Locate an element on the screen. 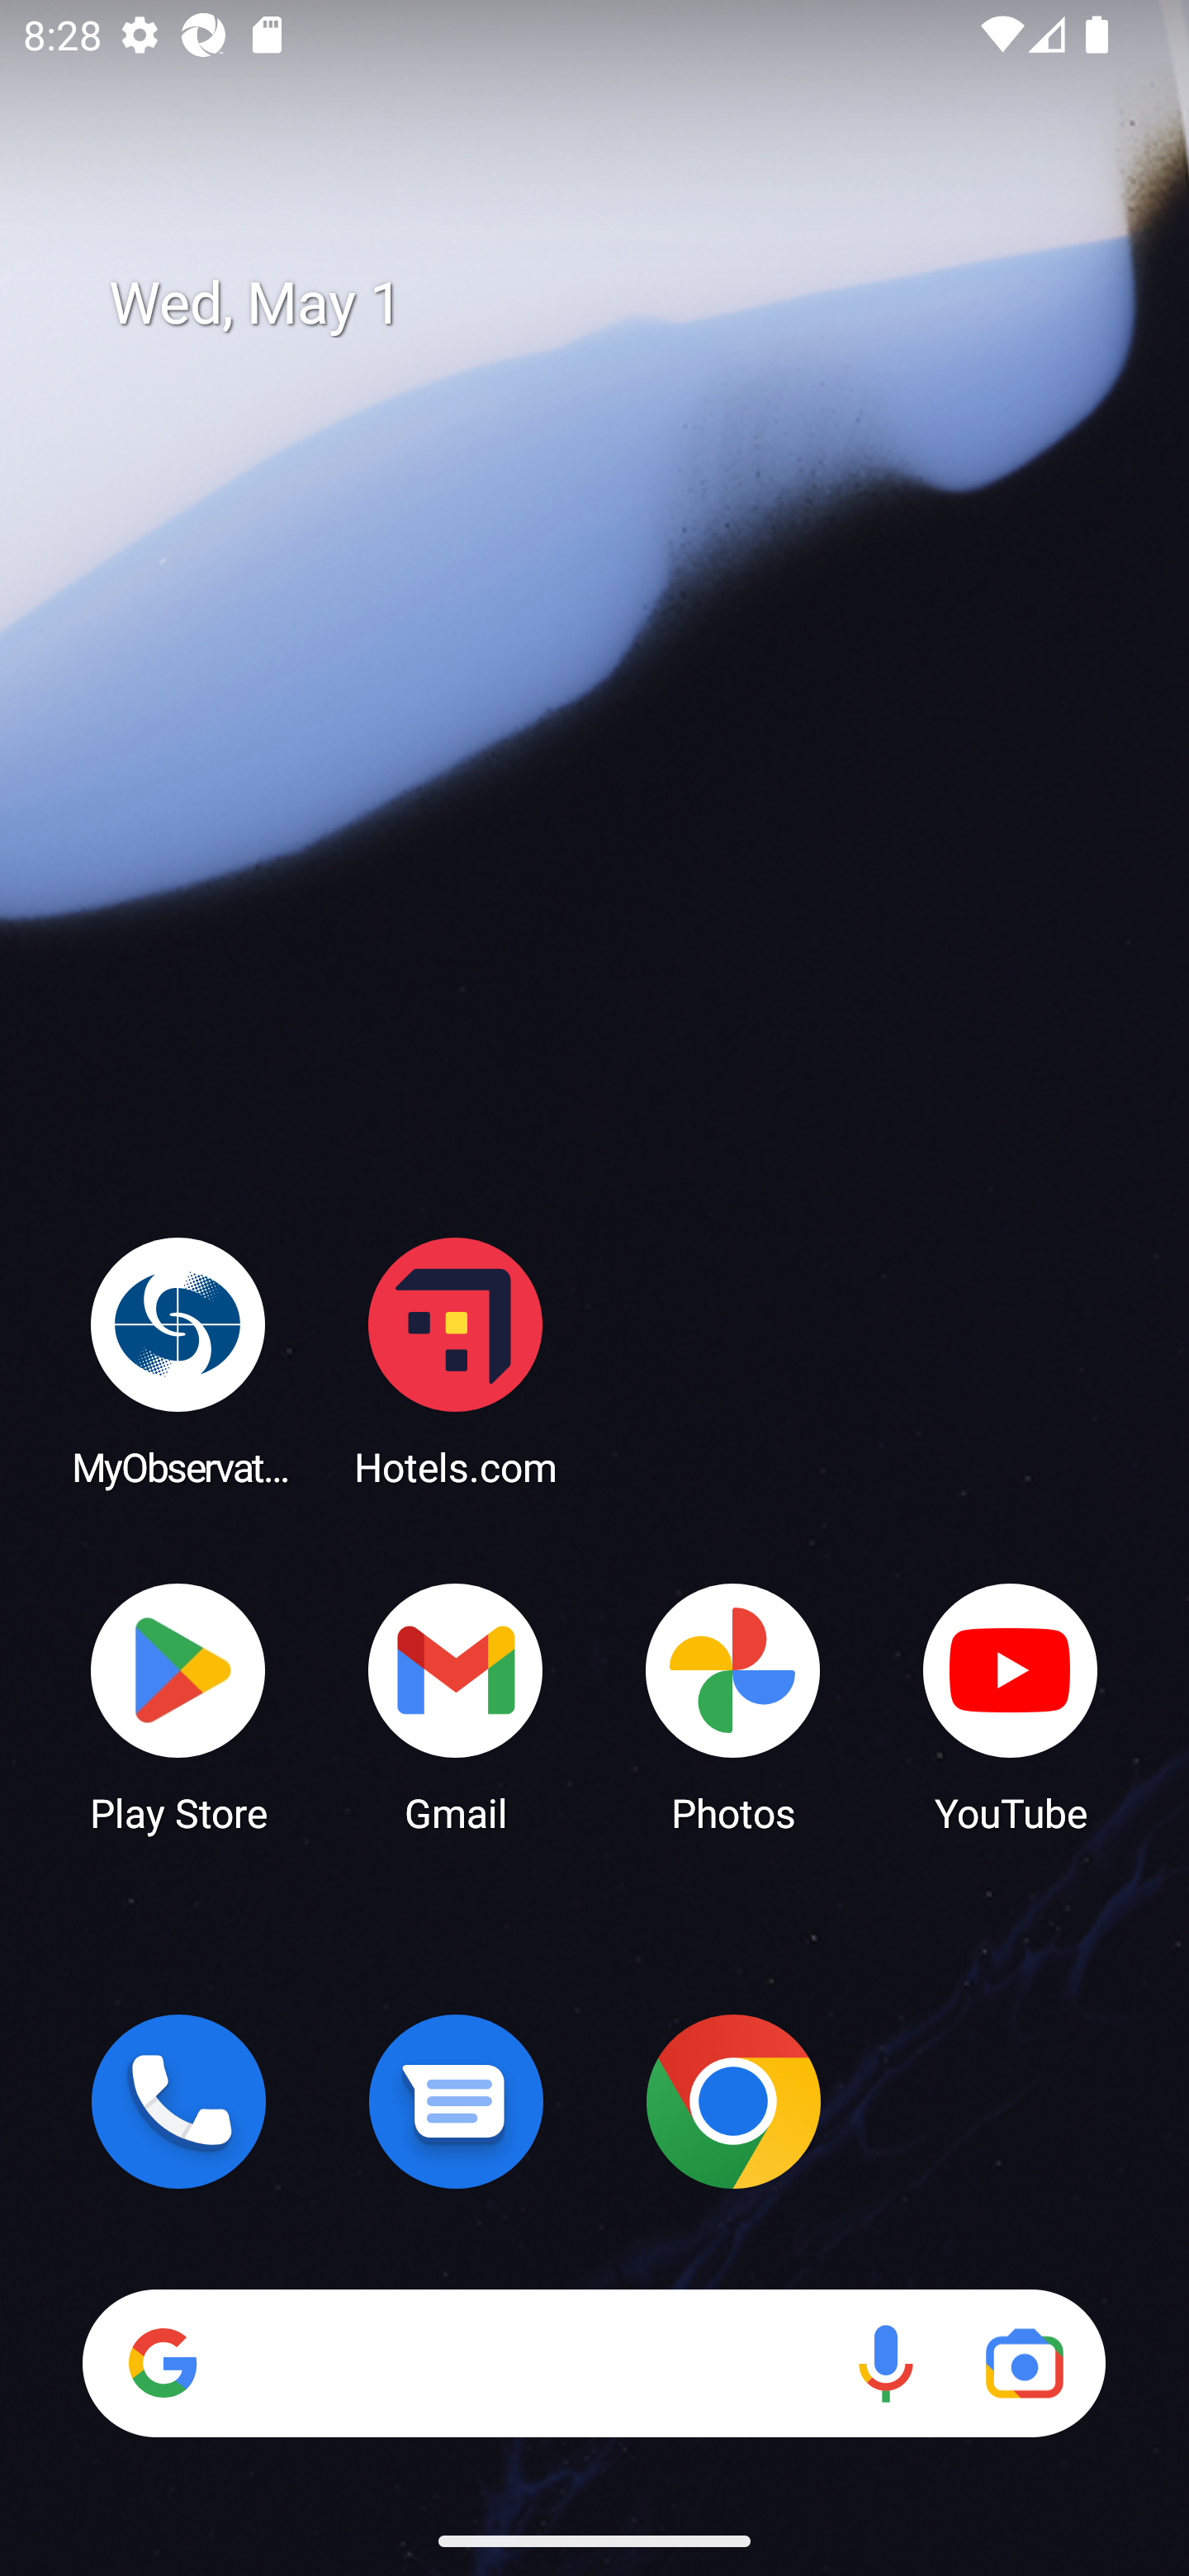  Search Voice search Google Lens is located at coordinates (594, 2363).